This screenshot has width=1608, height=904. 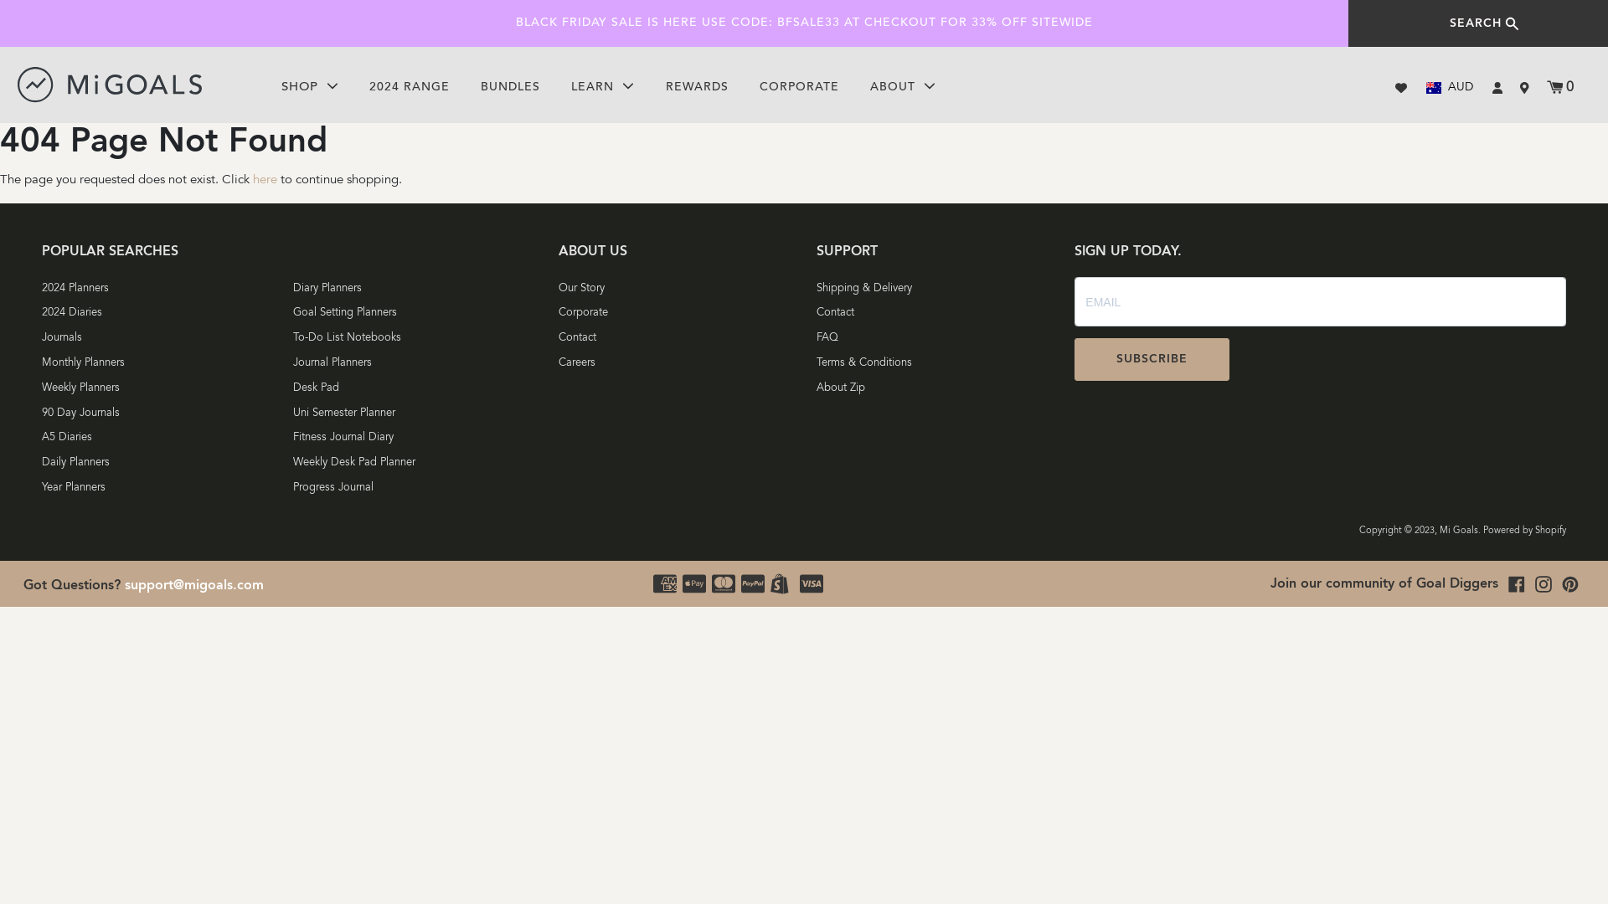 What do you see at coordinates (1524, 531) in the screenshot?
I see `Powered by Shopify` at bounding box center [1524, 531].